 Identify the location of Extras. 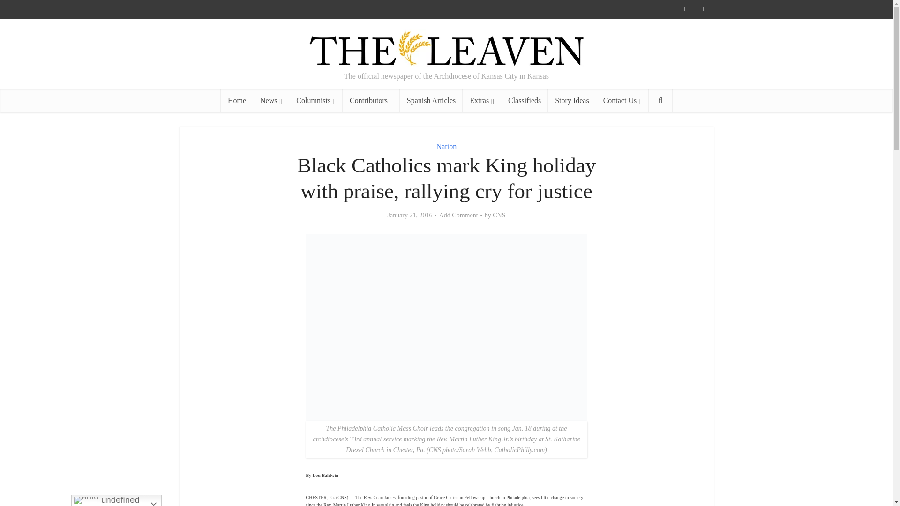
(482, 100).